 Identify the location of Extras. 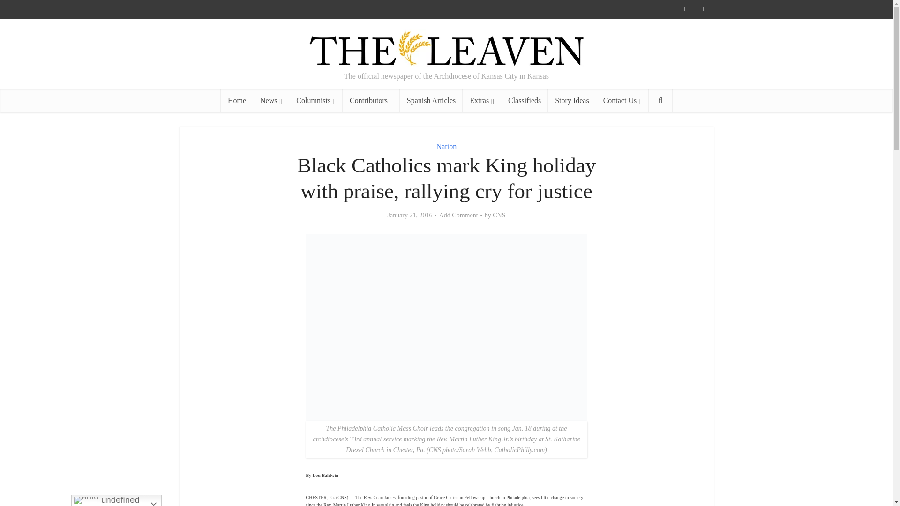
(482, 100).